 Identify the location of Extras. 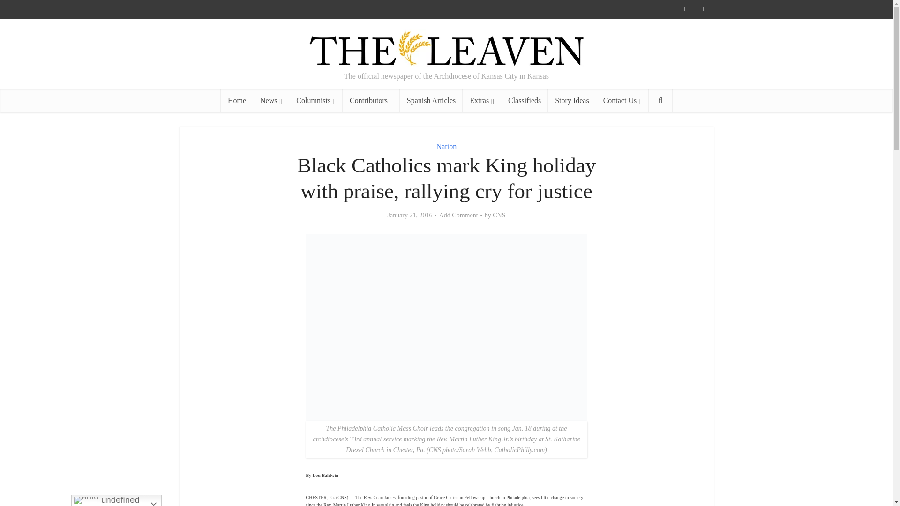
(482, 100).